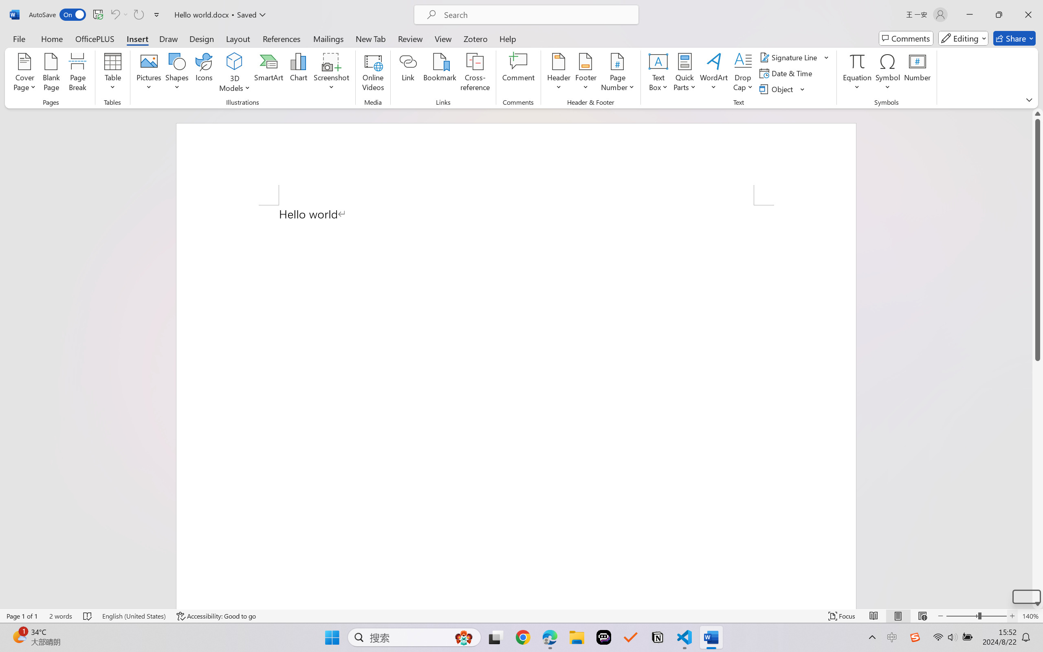 This screenshot has height=652, width=1043. Describe the element at coordinates (51, 73) in the screenshot. I see `Blank Page` at that location.